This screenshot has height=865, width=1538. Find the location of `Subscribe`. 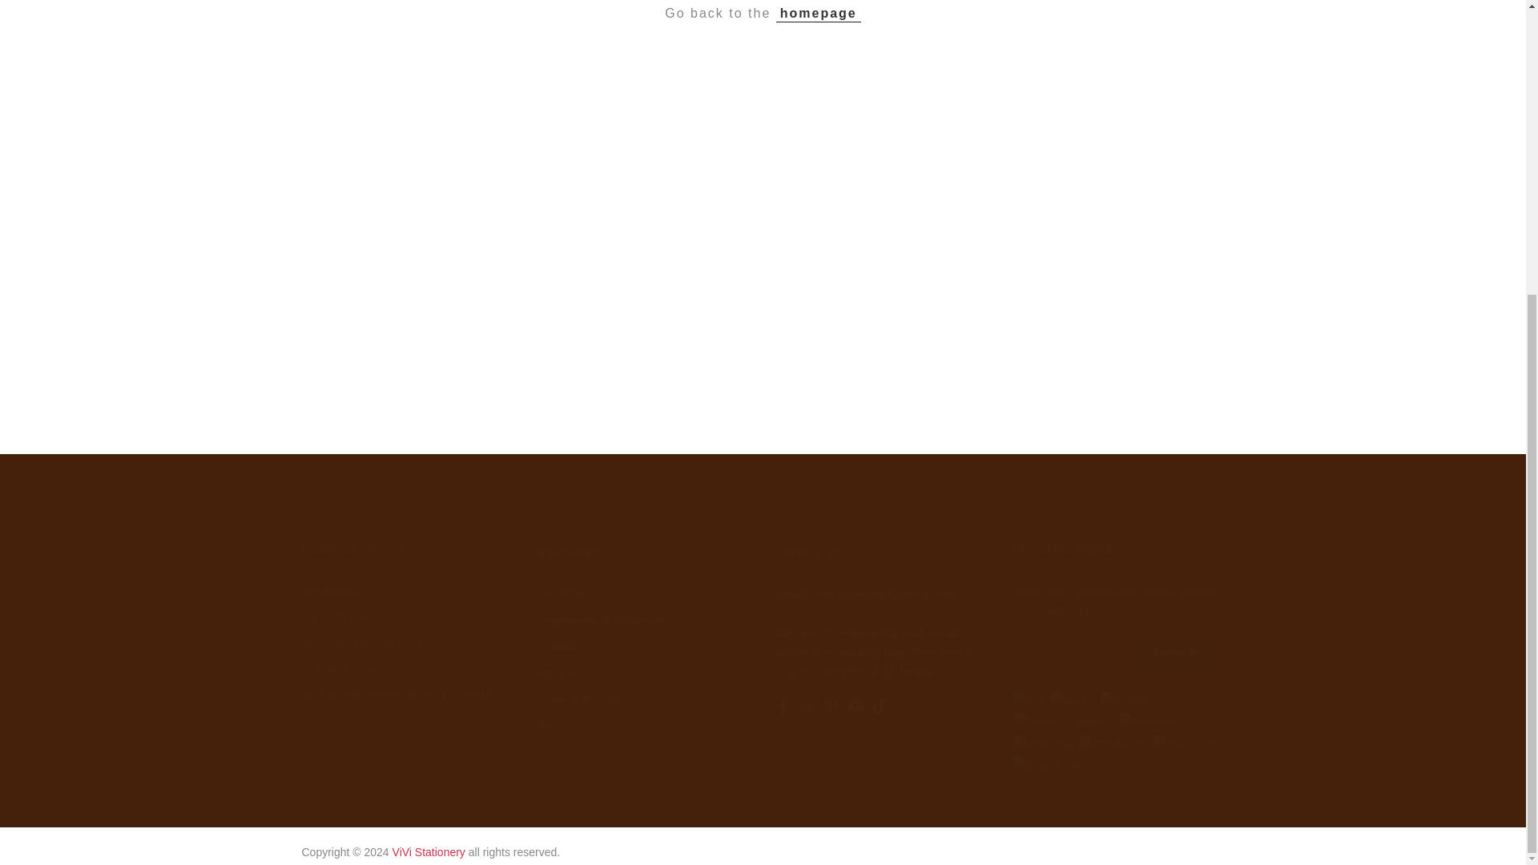

Subscribe is located at coordinates (1176, 652).